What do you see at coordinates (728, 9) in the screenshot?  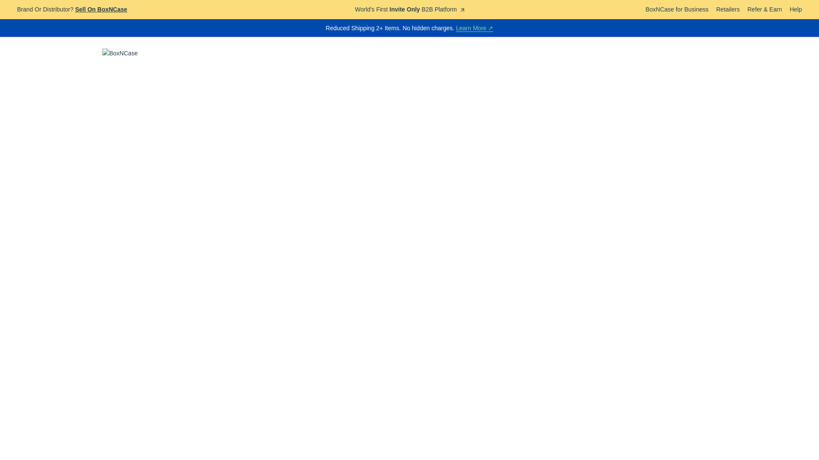 I see `Retailers` at bounding box center [728, 9].